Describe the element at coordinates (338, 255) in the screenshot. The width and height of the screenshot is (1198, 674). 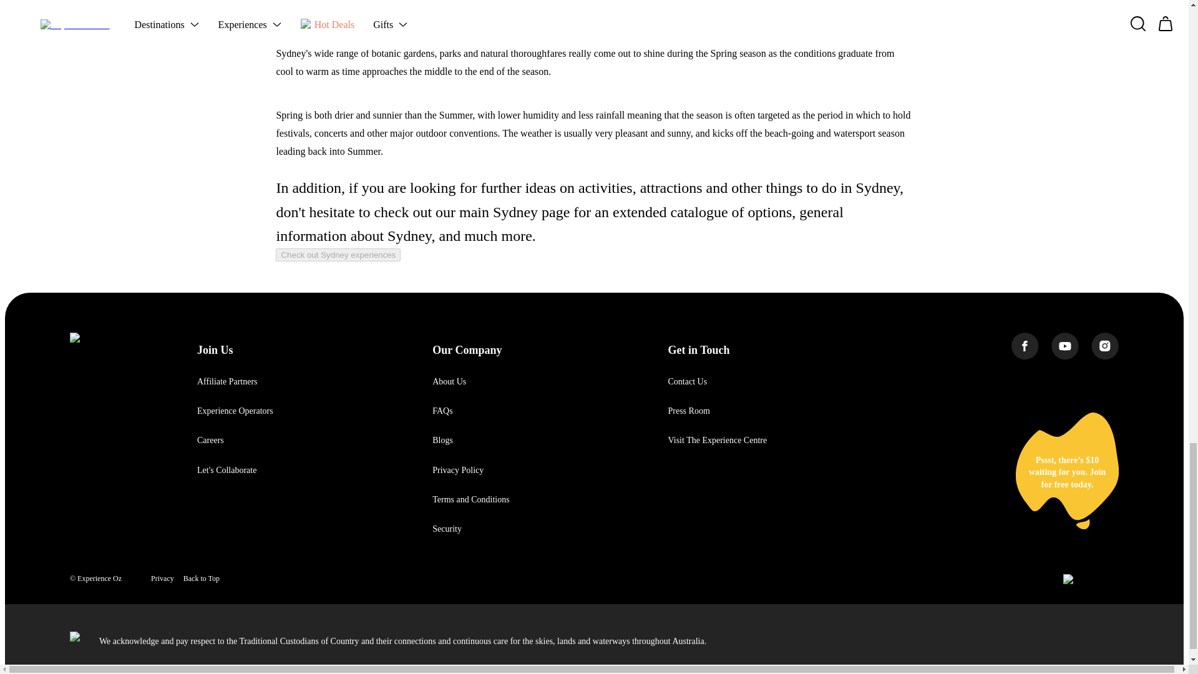
I see `Check out Sydney experiences` at that location.